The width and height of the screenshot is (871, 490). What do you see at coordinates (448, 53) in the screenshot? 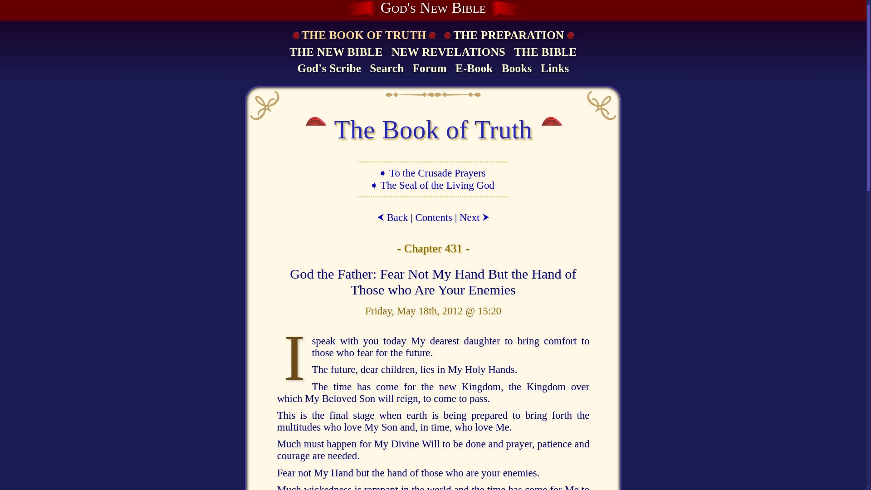
I see `NEW REVELATIONS` at bounding box center [448, 53].